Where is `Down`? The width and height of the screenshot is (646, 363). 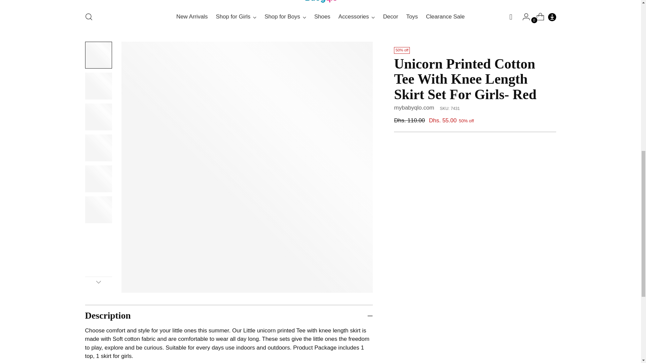
Down is located at coordinates (98, 282).